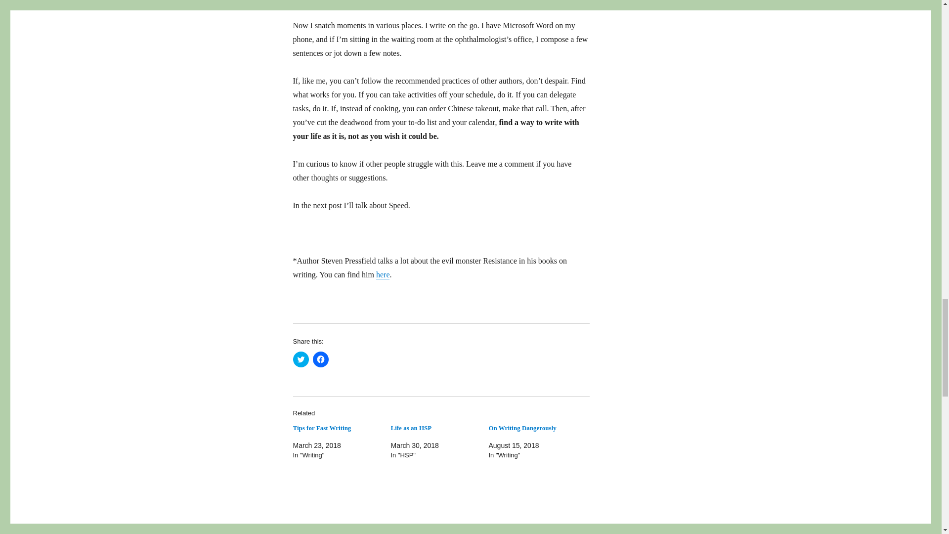  What do you see at coordinates (321, 427) in the screenshot?
I see `Tips for Fast Writing` at bounding box center [321, 427].